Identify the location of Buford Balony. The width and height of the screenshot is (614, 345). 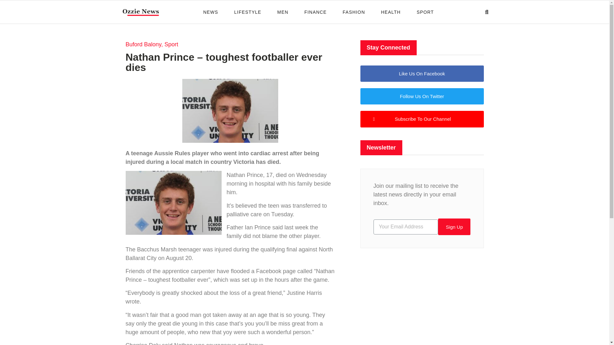
(143, 44).